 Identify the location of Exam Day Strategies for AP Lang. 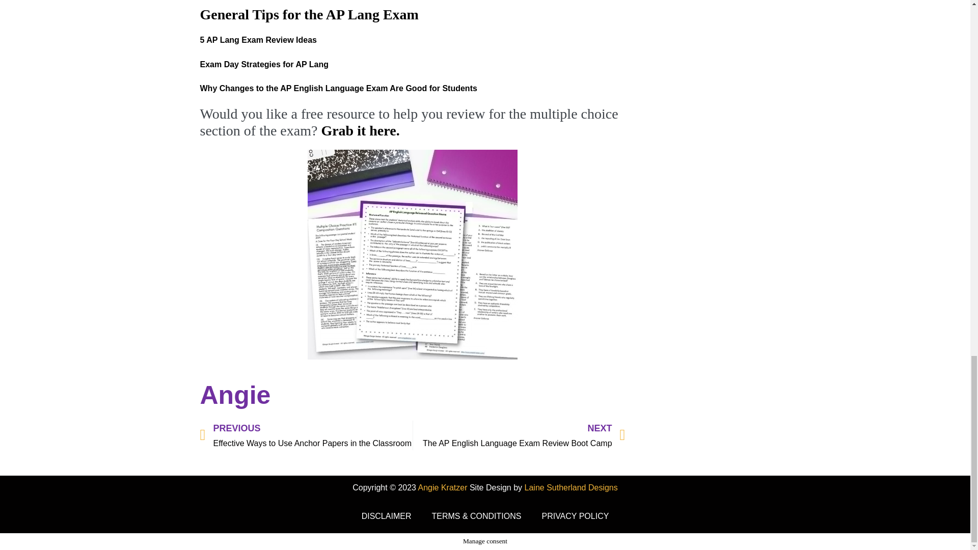
(258, 40).